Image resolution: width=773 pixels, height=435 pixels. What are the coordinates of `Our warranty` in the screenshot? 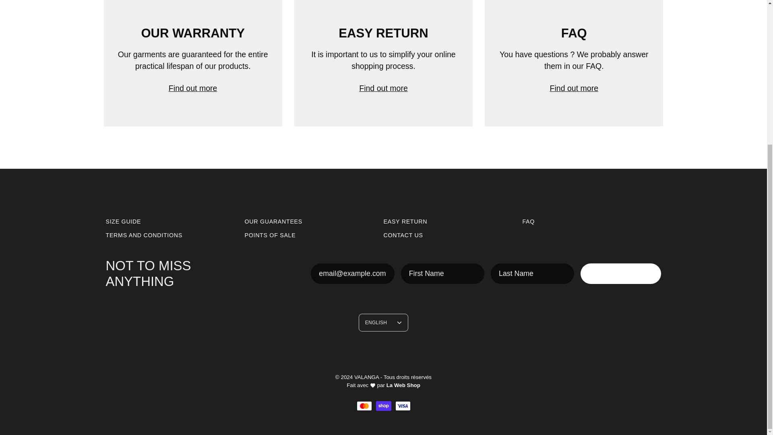 It's located at (192, 63).